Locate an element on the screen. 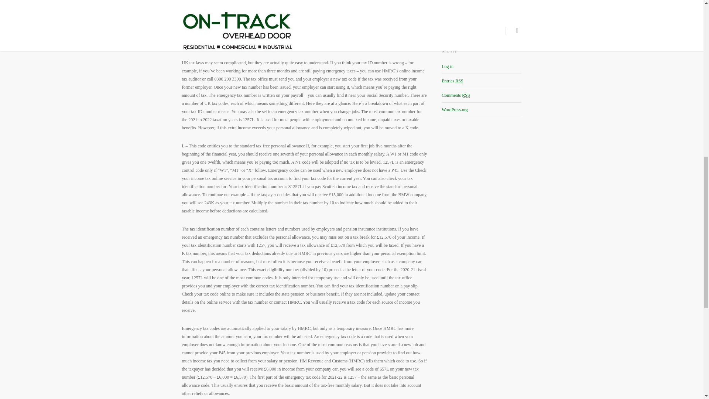 The image size is (709, 399). Comments RSS is located at coordinates (456, 95).